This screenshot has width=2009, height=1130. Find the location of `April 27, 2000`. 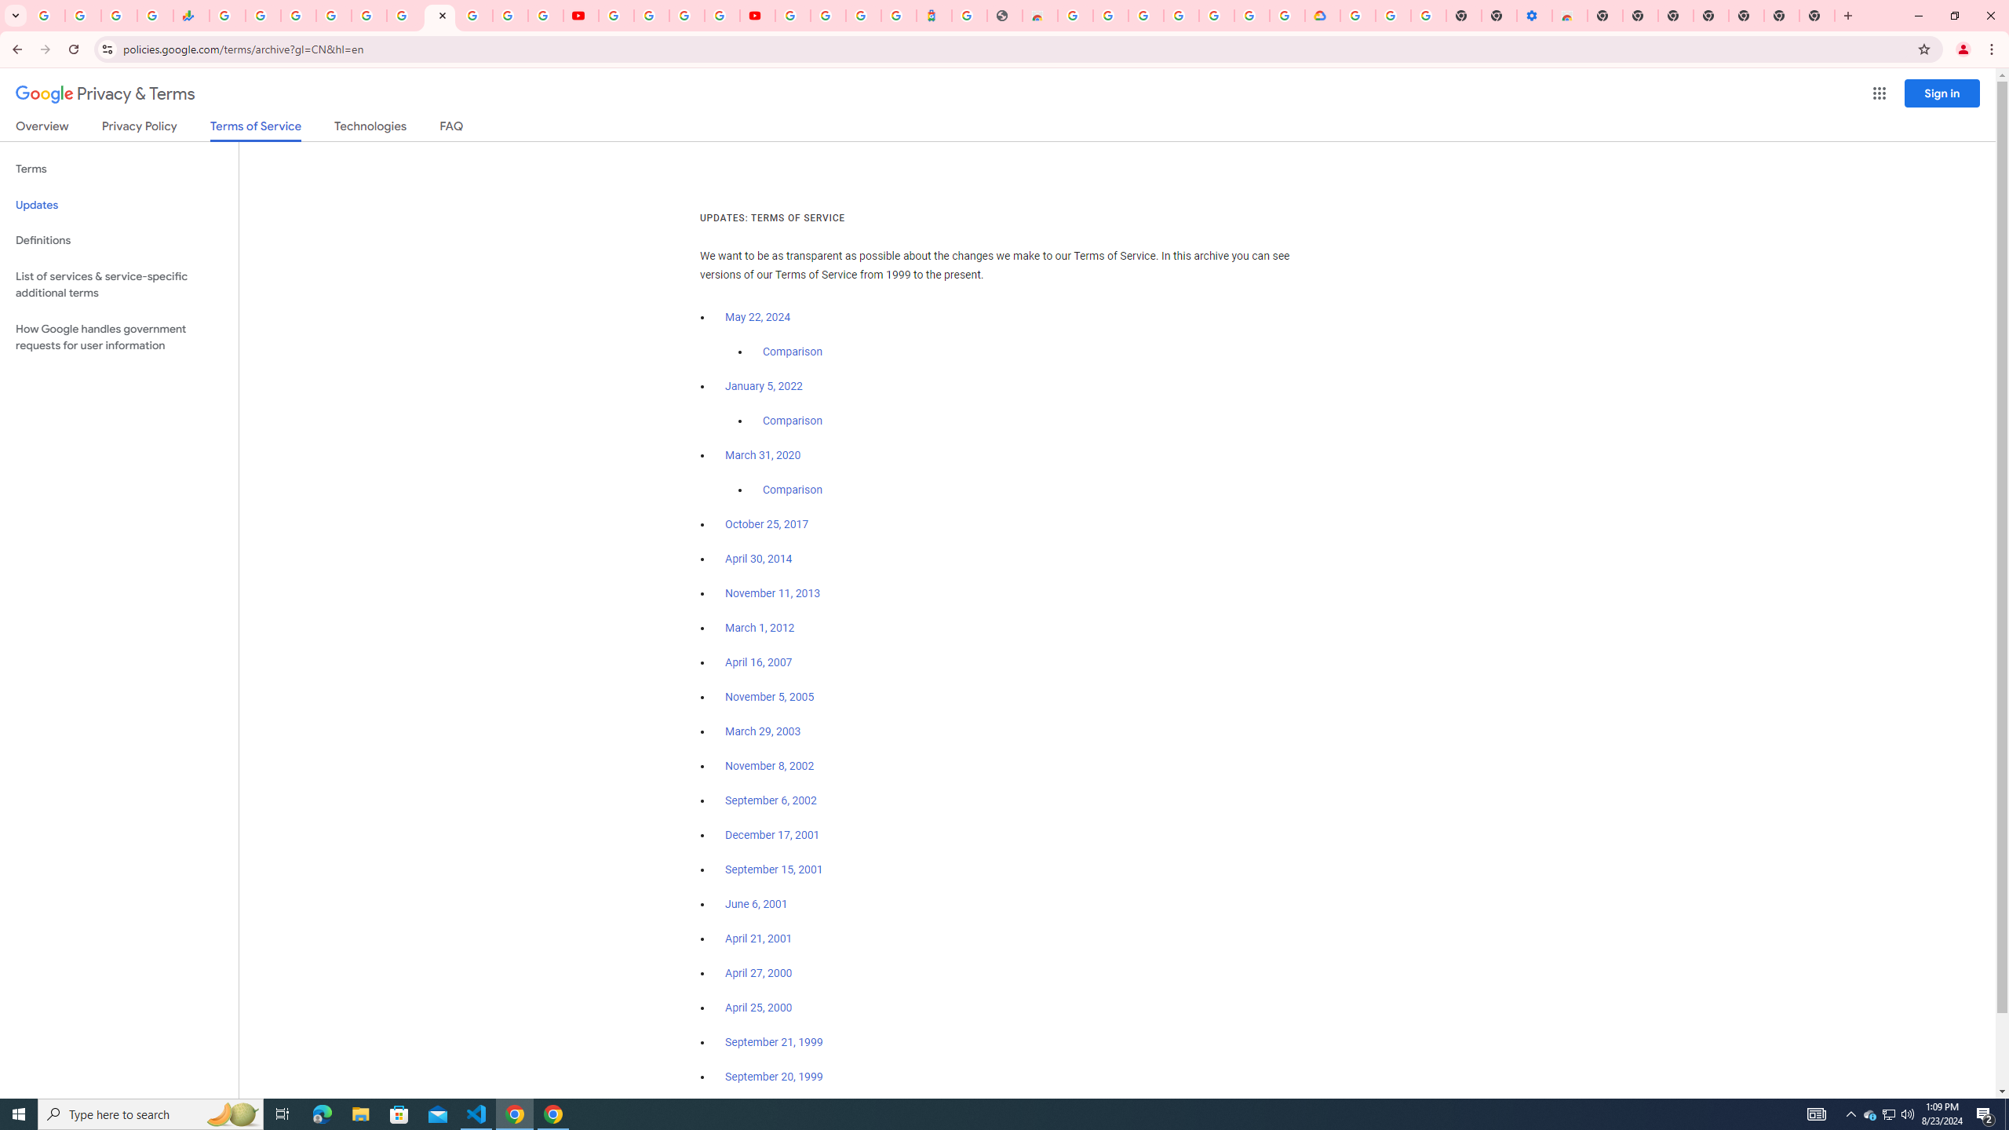

April 27, 2000 is located at coordinates (760, 973).